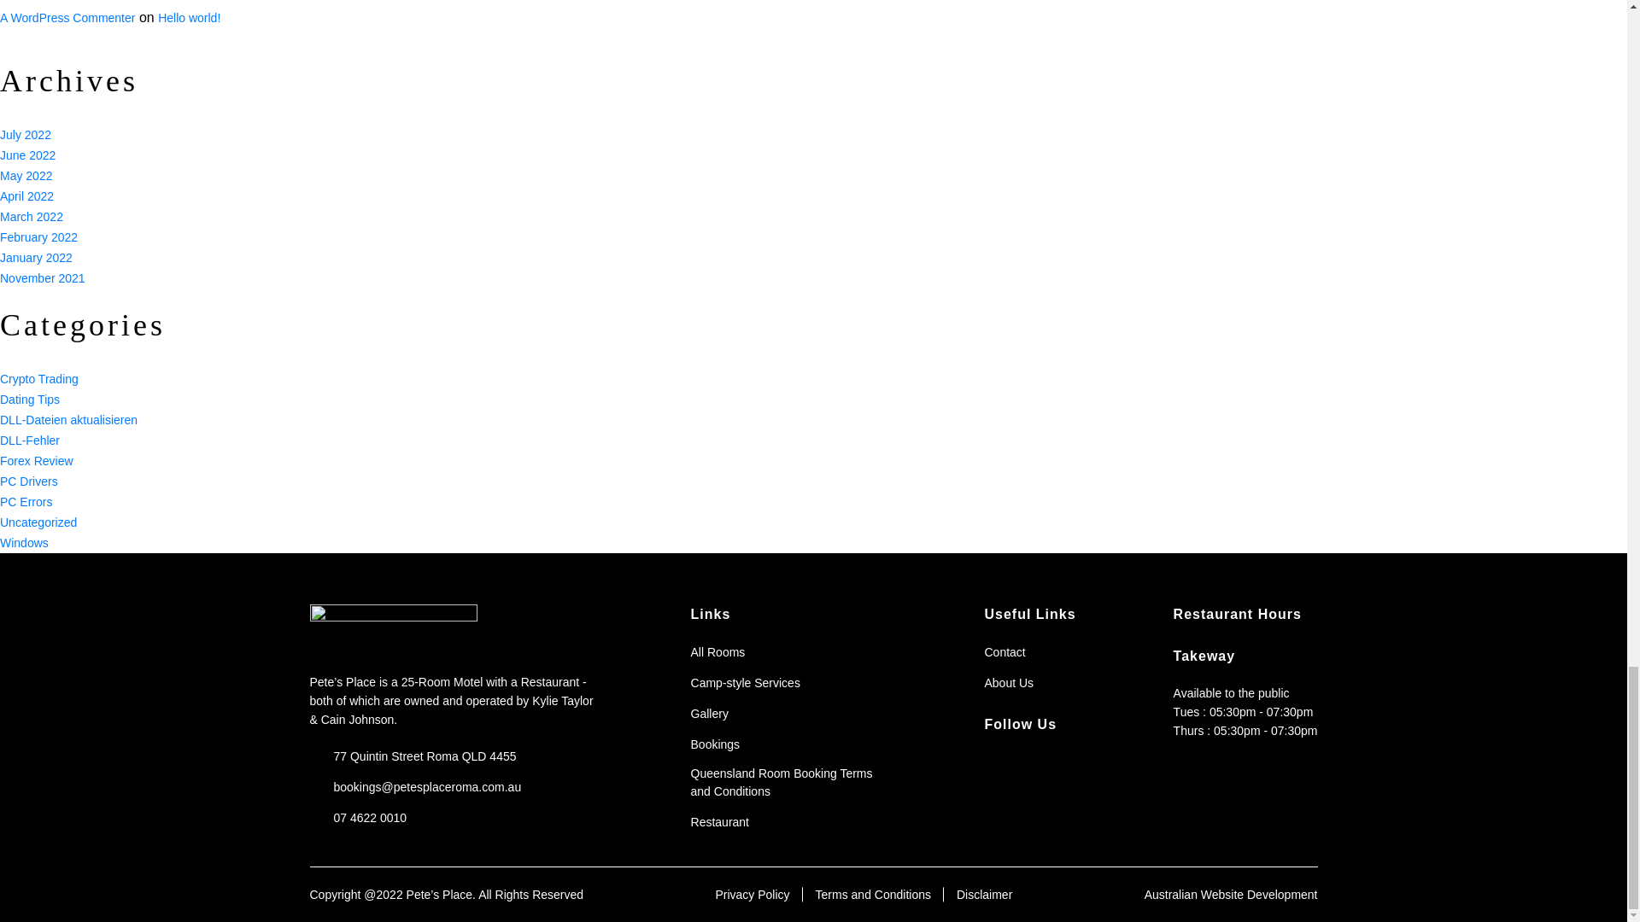  What do you see at coordinates (27, 155) in the screenshot?
I see `June 2022` at bounding box center [27, 155].